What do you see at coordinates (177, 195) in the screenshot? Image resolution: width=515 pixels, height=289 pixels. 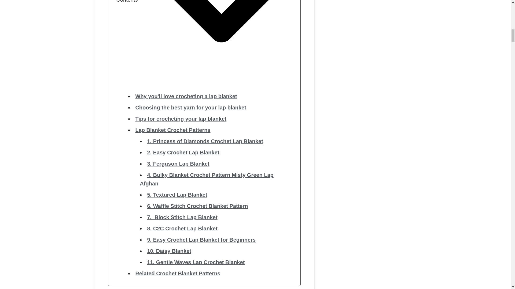 I see `5. Textured Lap Blanket` at bounding box center [177, 195].